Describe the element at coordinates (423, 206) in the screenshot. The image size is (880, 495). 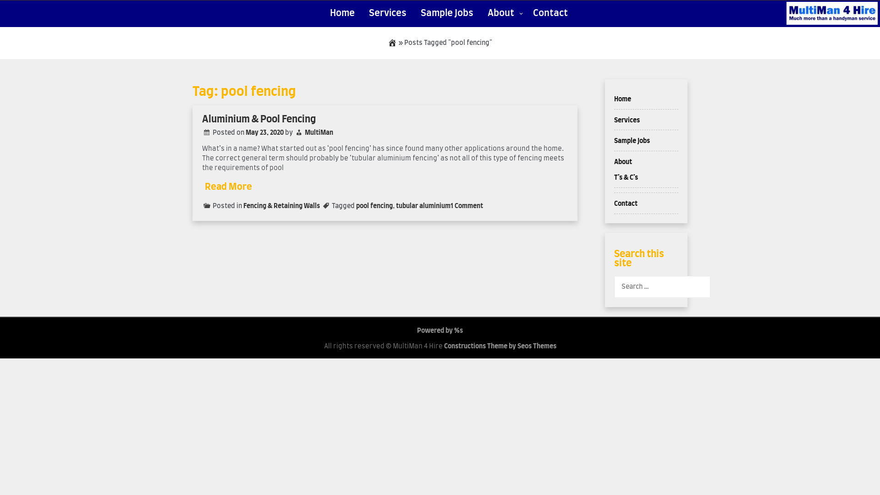
I see `tubular aluminium` at that location.